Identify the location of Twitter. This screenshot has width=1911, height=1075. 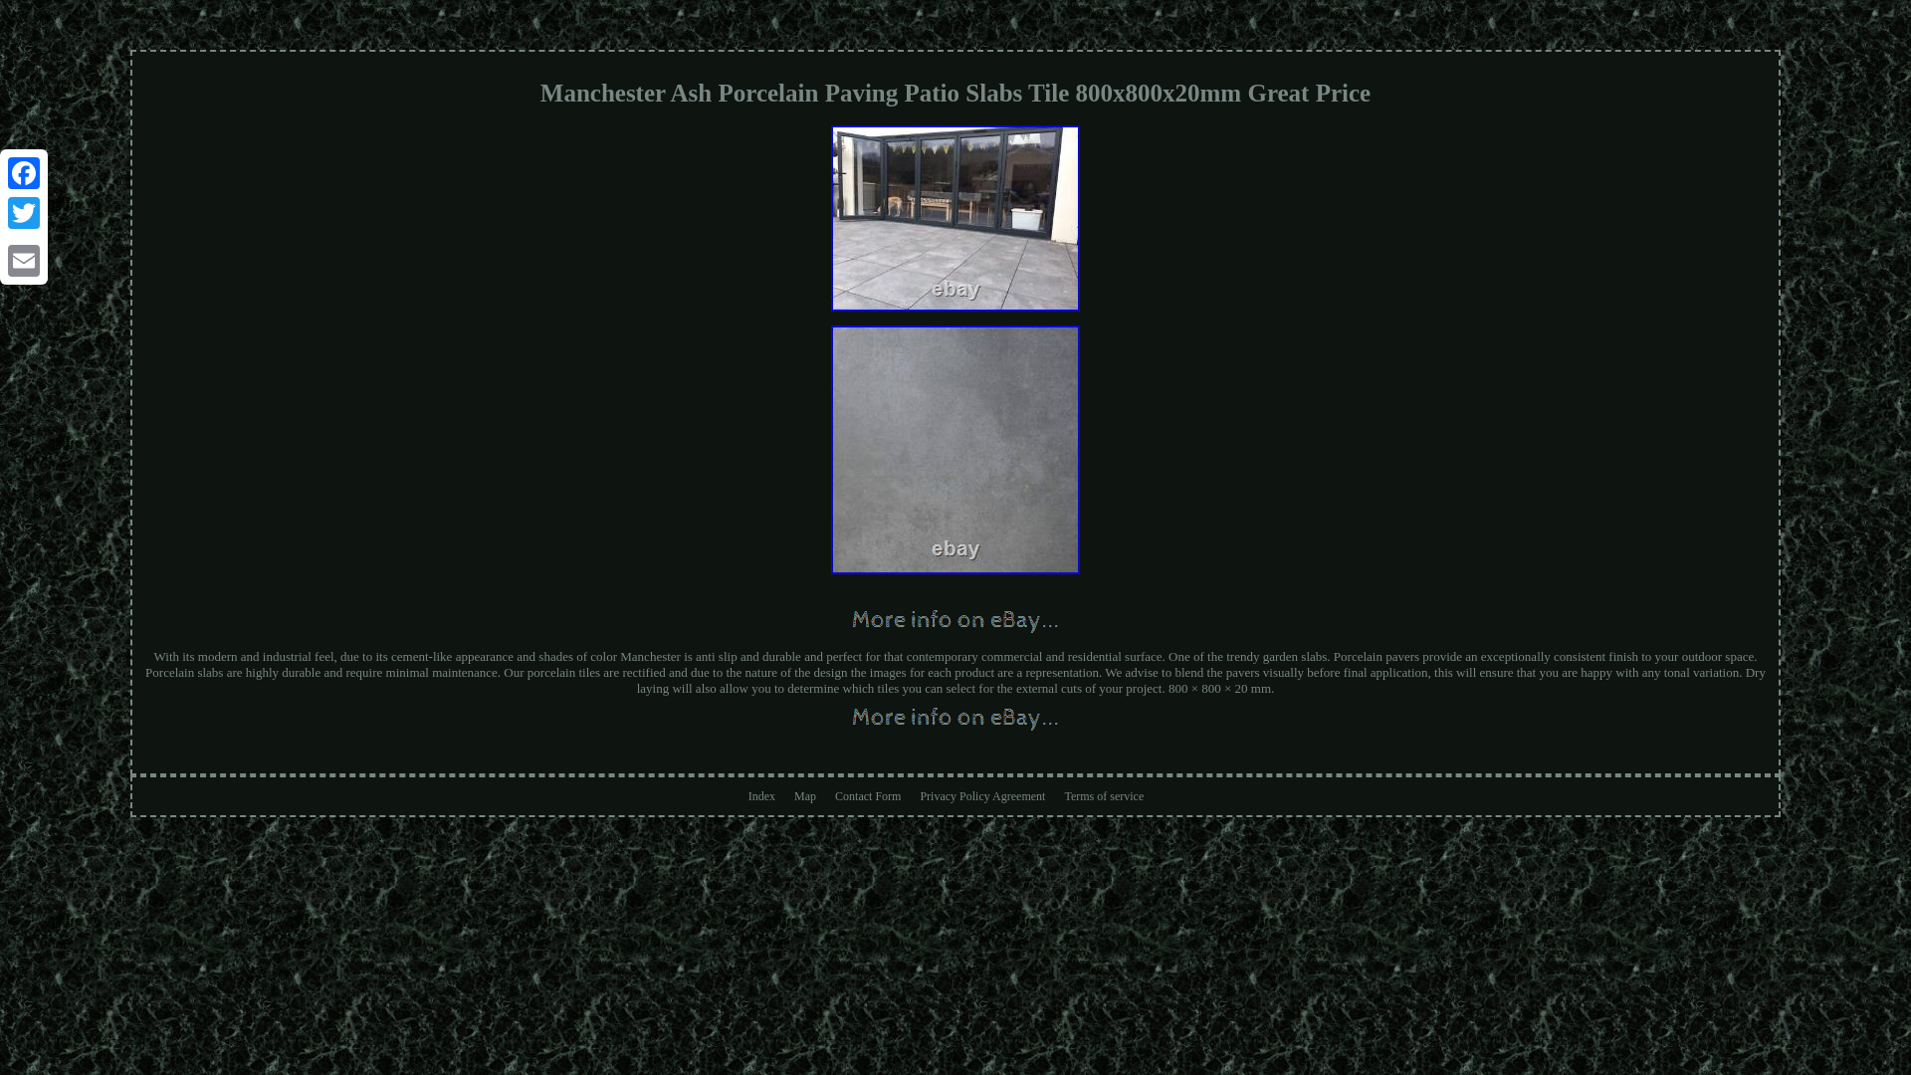
(24, 213).